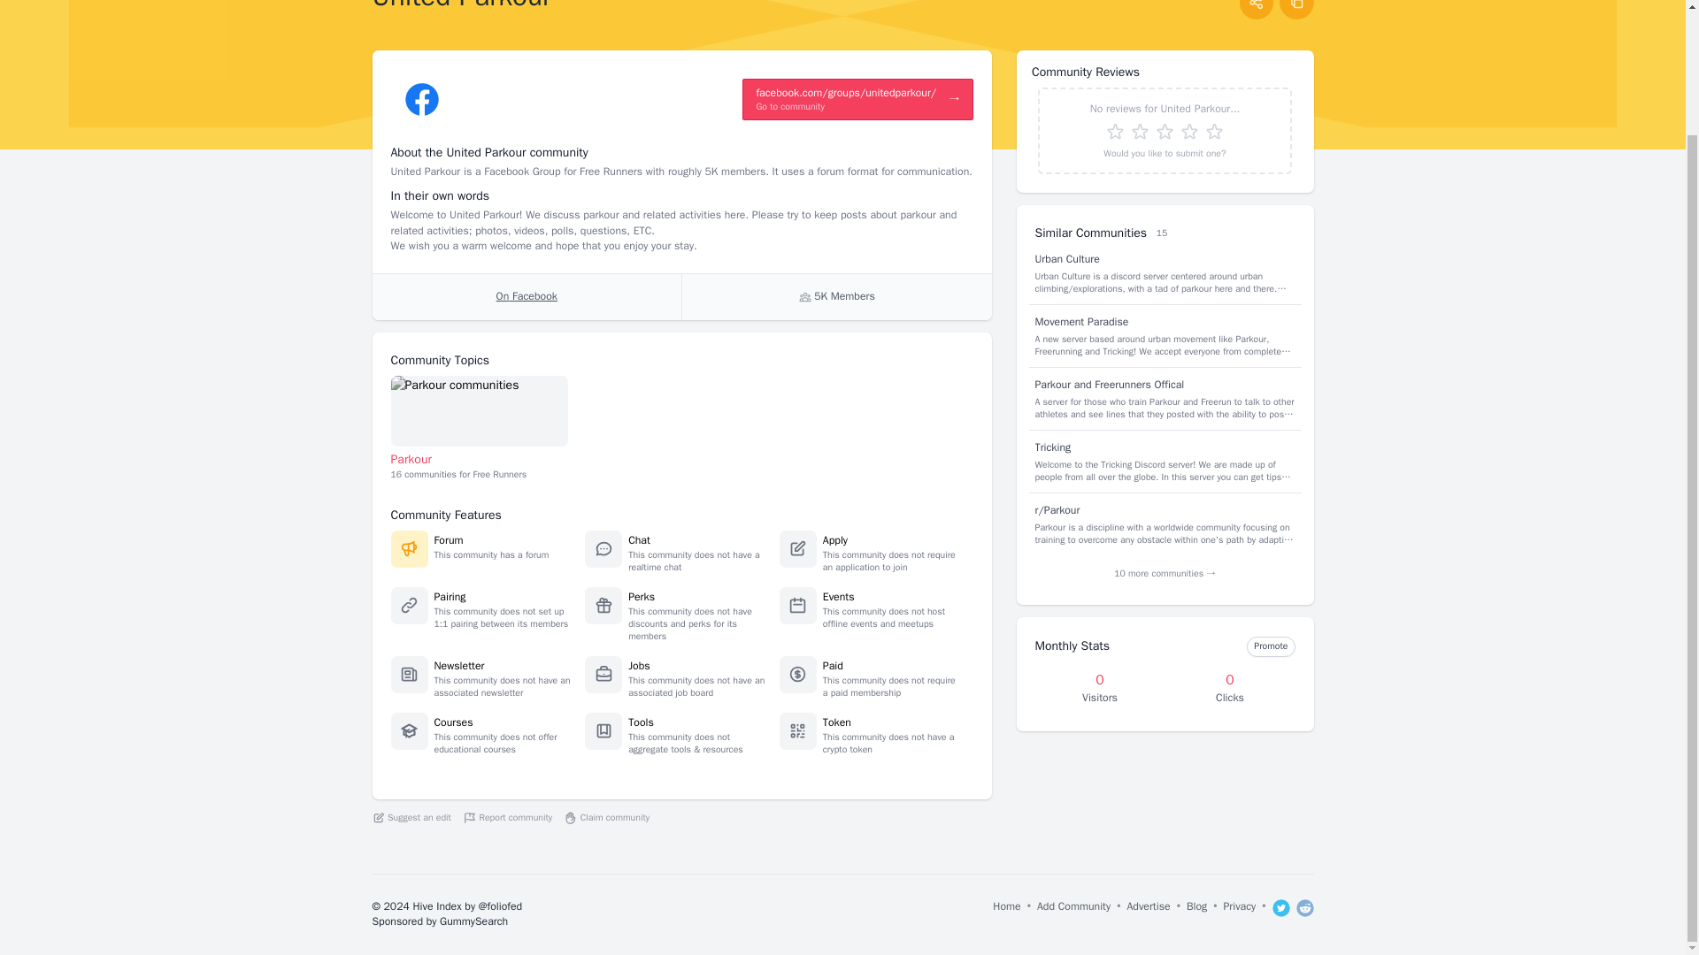  What do you see at coordinates (641, 596) in the screenshot?
I see `Perks` at bounding box center [641, 596].